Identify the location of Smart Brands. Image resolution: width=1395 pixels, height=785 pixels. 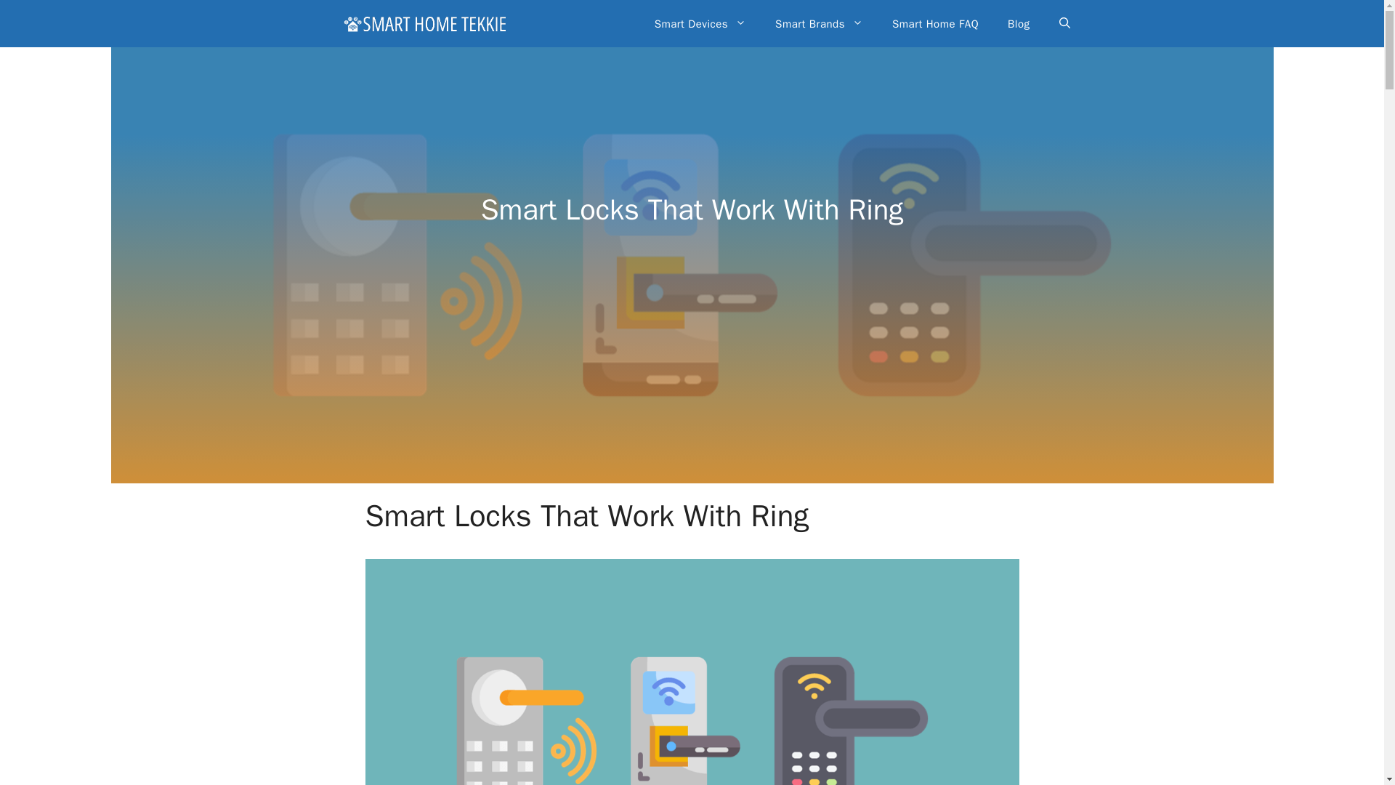
(818, 23).